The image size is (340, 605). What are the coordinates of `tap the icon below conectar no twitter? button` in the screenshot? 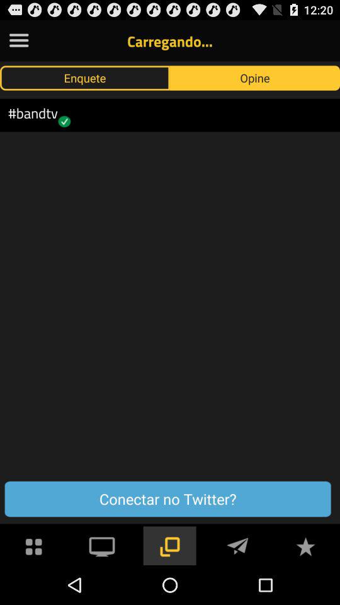 It's located at (305, 544).